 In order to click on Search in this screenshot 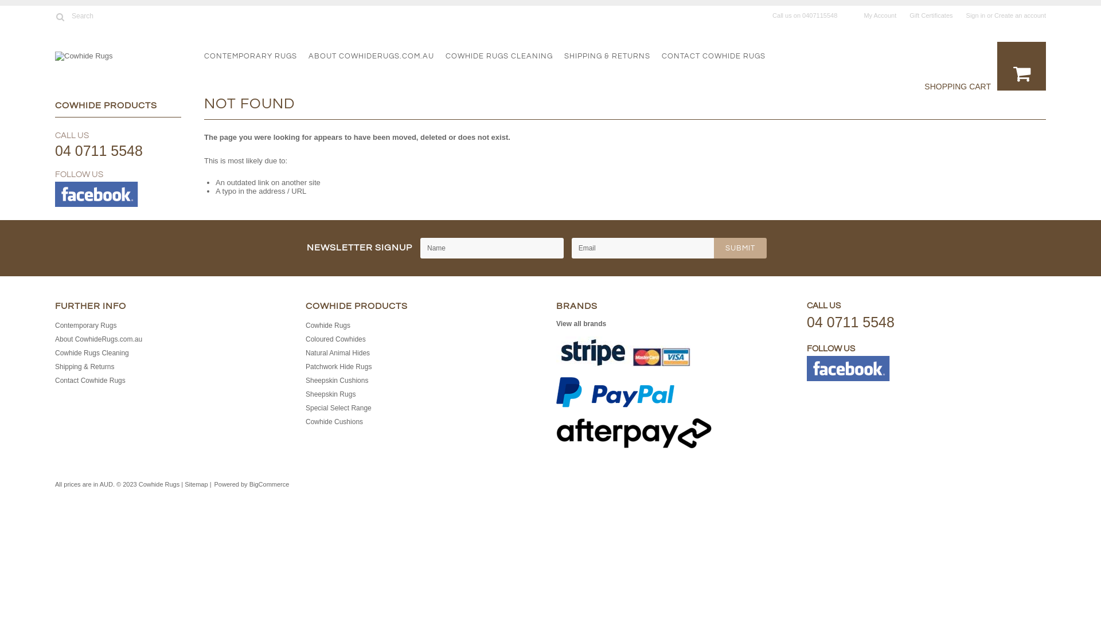, I will do `click(60, 17)`.